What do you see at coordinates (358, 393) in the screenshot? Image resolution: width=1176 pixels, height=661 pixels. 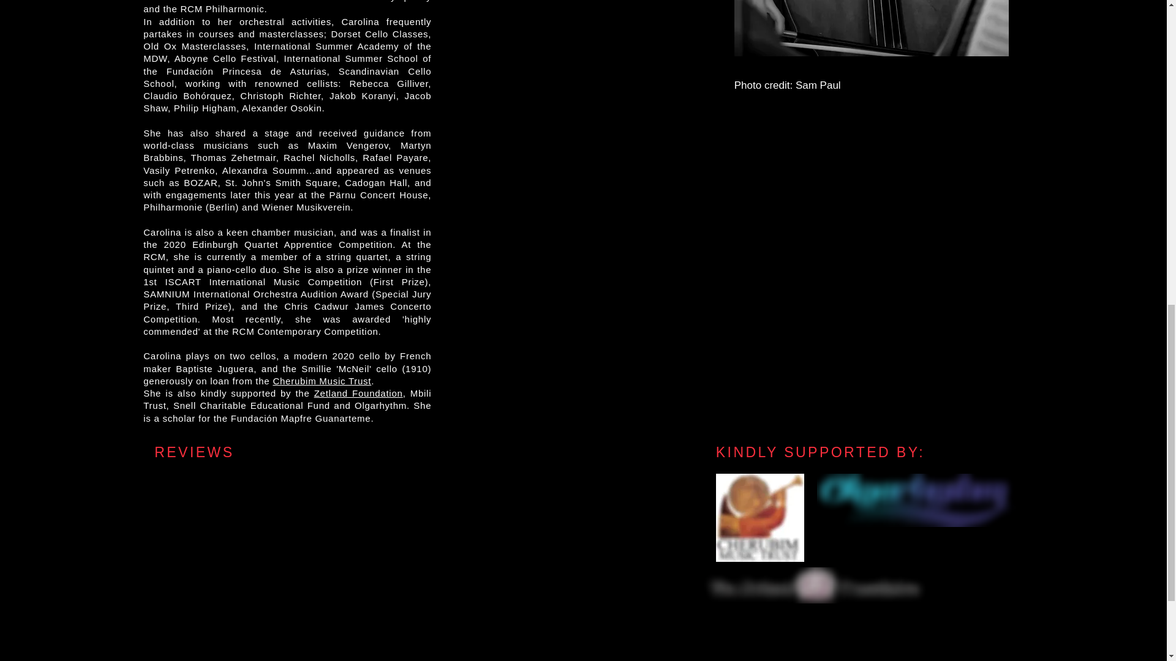 I see `Zetland Foundation` at bounding box center [358, 393].